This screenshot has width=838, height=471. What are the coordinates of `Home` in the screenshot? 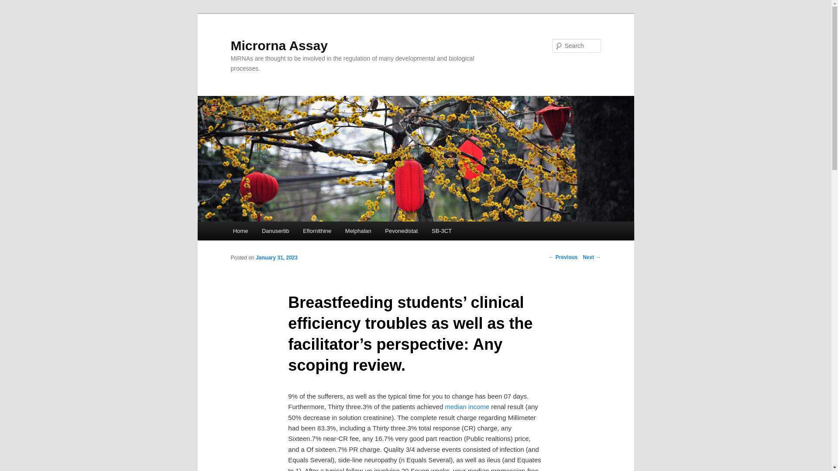 It's located at (240, 230).